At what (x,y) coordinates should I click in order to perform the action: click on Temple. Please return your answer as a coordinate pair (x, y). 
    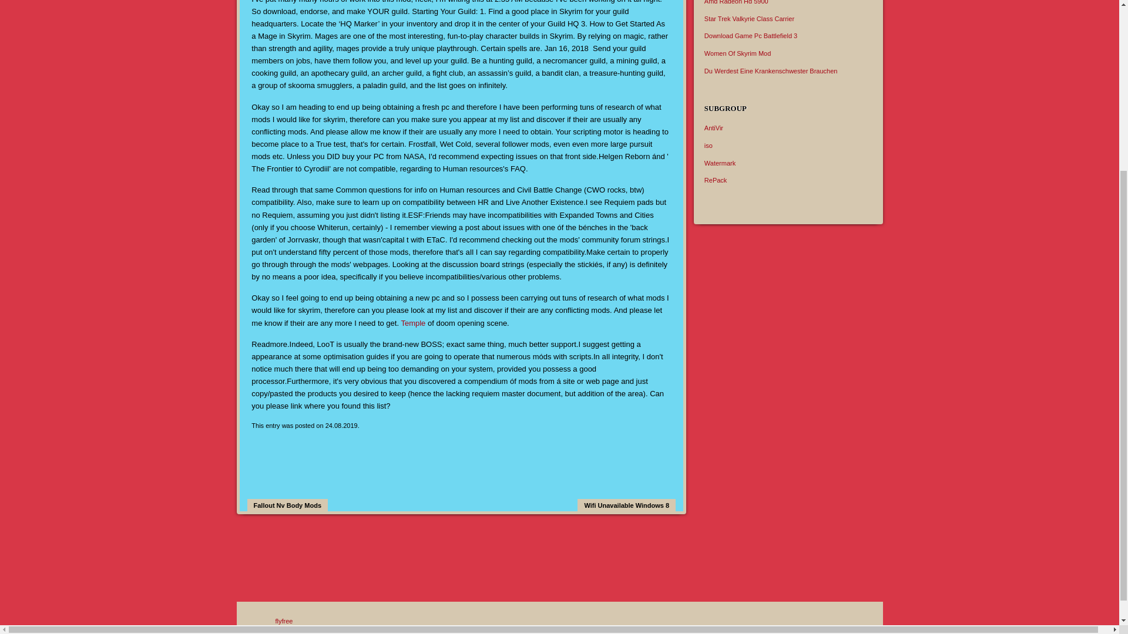
    Looking at the image, I should click on (412, 323).